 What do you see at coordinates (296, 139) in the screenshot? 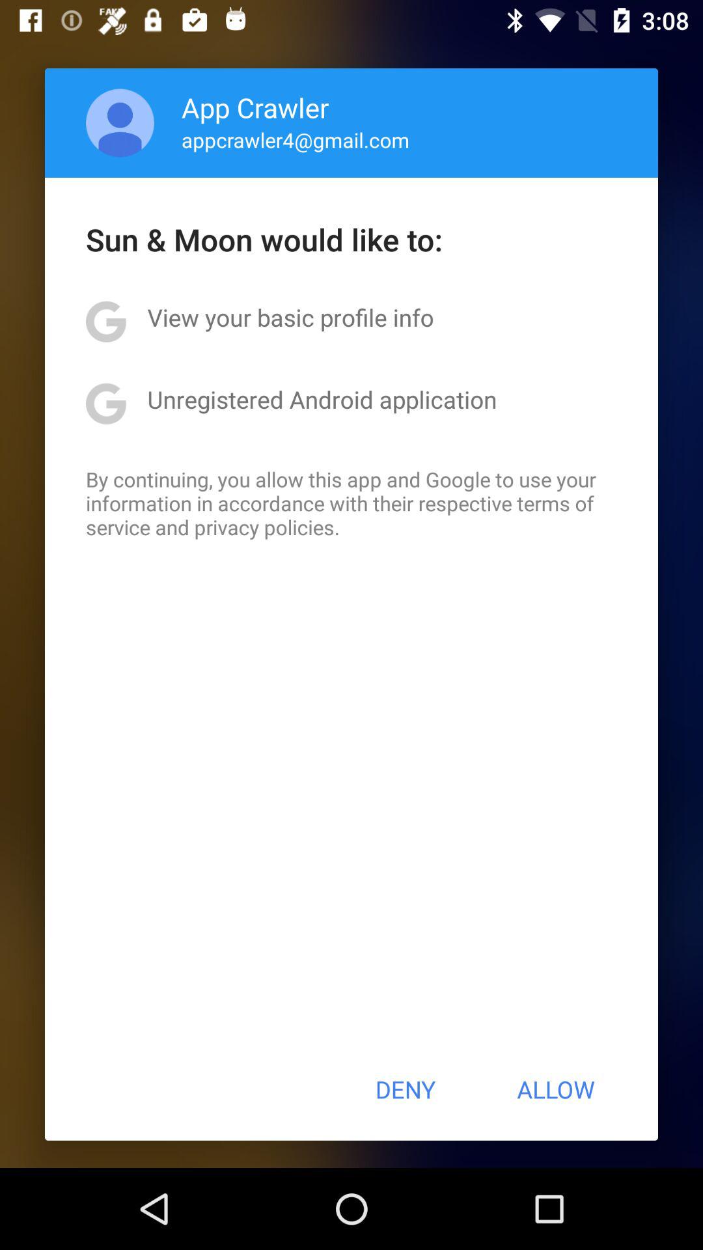
I see `select the icon above the sun moon would icon` at bounding box center [296, 139].